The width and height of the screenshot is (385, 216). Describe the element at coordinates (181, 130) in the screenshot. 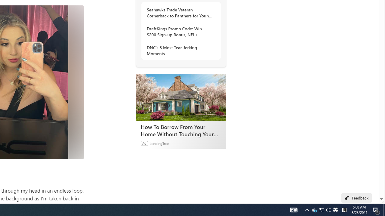

I see `How To Borrow From Your Home Without Touching Your Mortgage` at that location.